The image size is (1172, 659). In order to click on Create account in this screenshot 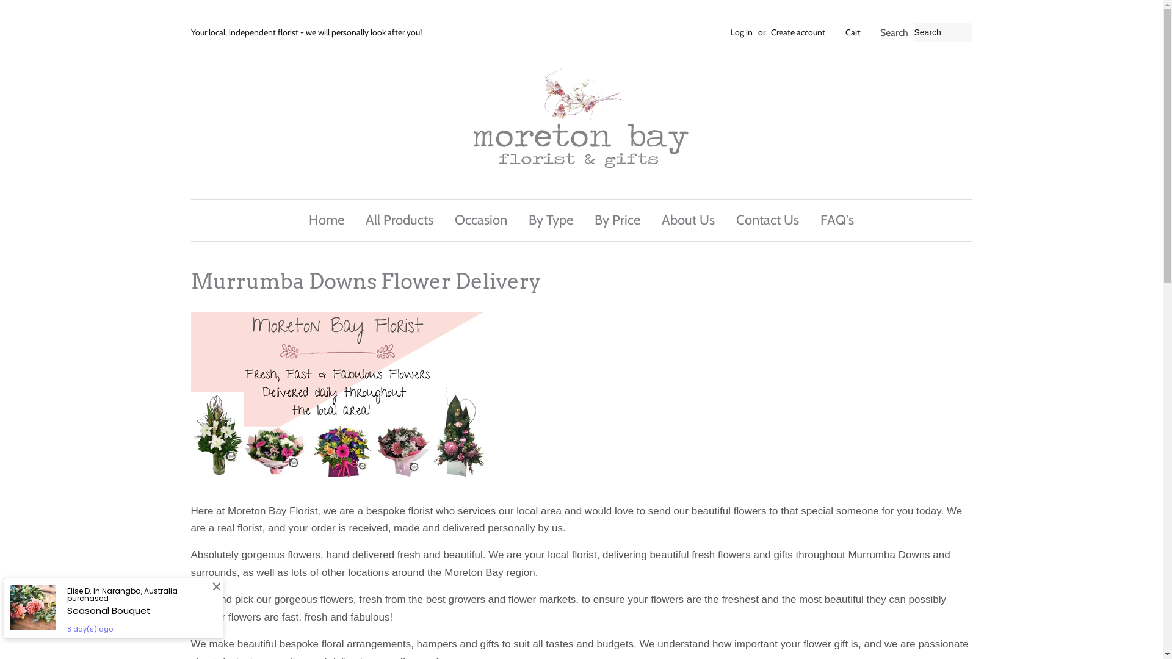, I will do `click(797, 32)`.